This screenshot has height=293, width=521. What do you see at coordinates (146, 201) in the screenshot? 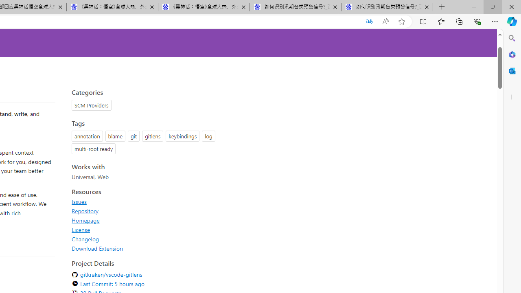
I see `Issues` at bounding box center [146, 201].